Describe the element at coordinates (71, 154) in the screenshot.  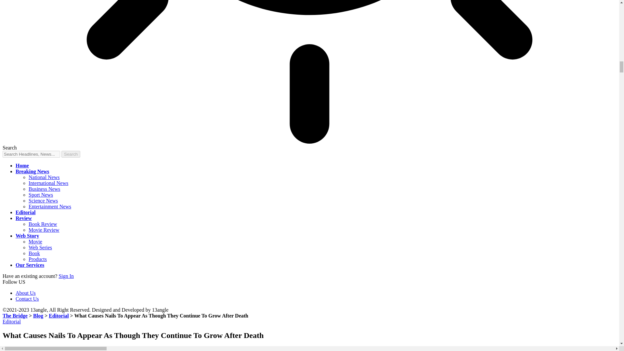
I see `Search` at that location.